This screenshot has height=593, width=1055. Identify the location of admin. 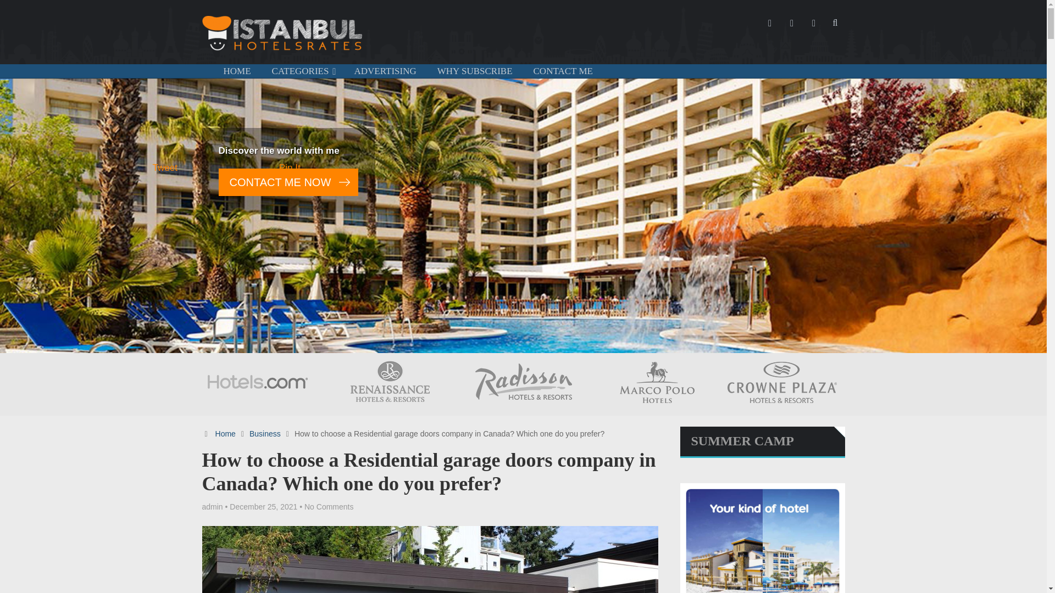
(212, 506).